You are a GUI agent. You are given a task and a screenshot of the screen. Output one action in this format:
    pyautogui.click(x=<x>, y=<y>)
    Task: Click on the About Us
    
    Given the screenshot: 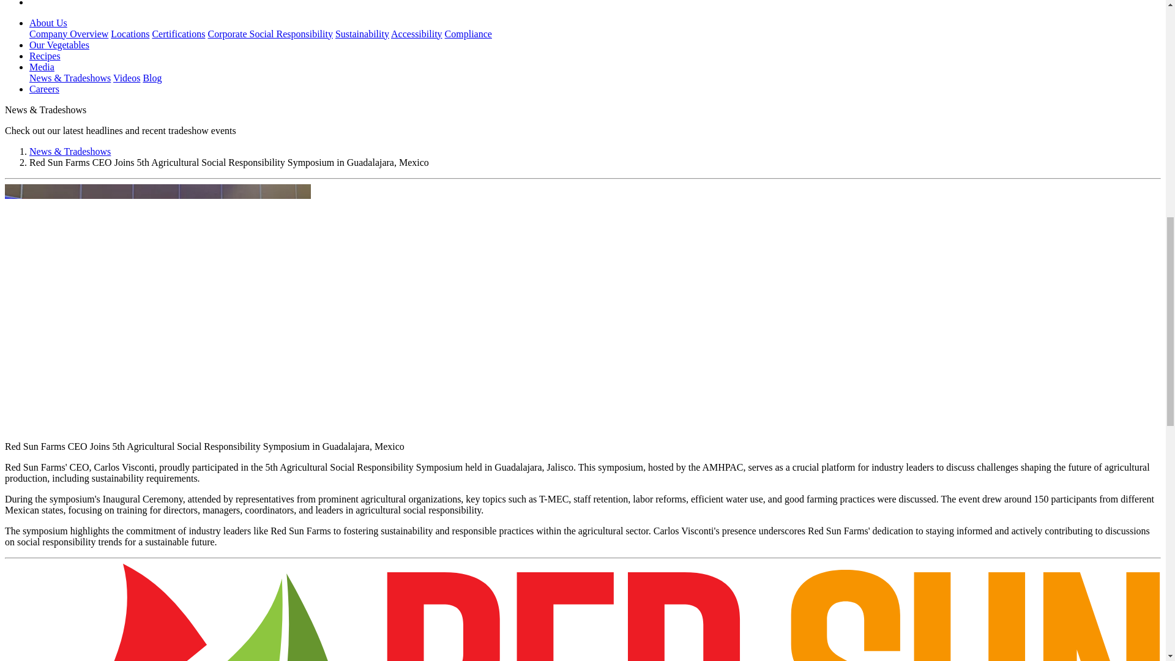 What is the action you would take?
    pyautogui.click(x=48, y=23)
    